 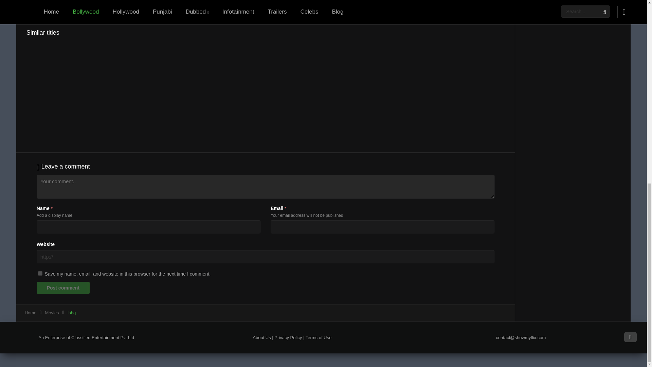 What do you see at coordinates (63, 288) in the screenshot?
I see `Post comment` at bounding box center [63, 288].